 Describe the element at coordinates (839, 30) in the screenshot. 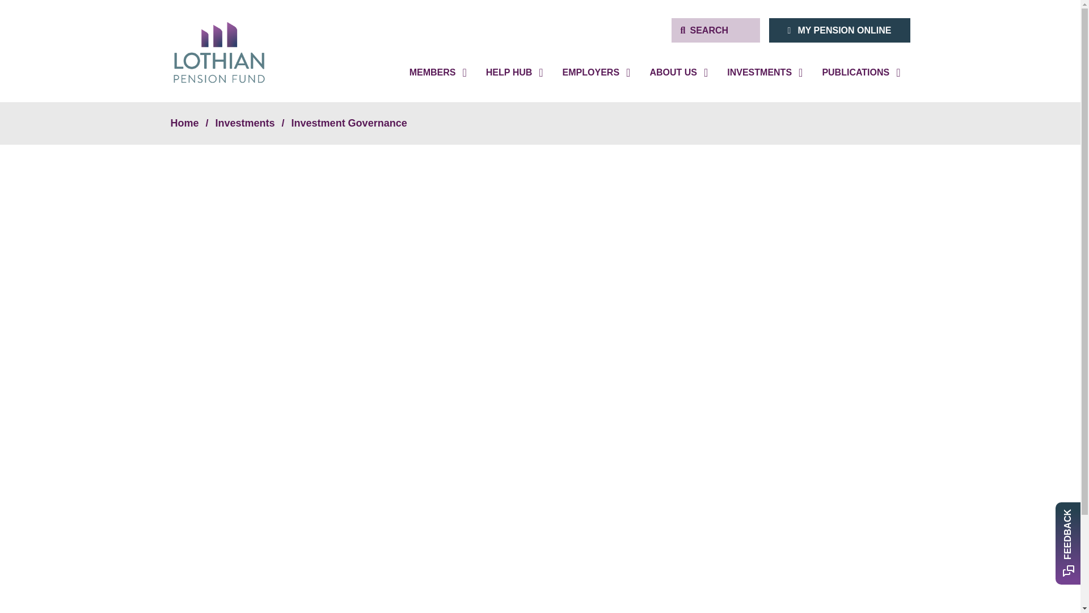

I see `MY PENSION ONLINE` at that location.